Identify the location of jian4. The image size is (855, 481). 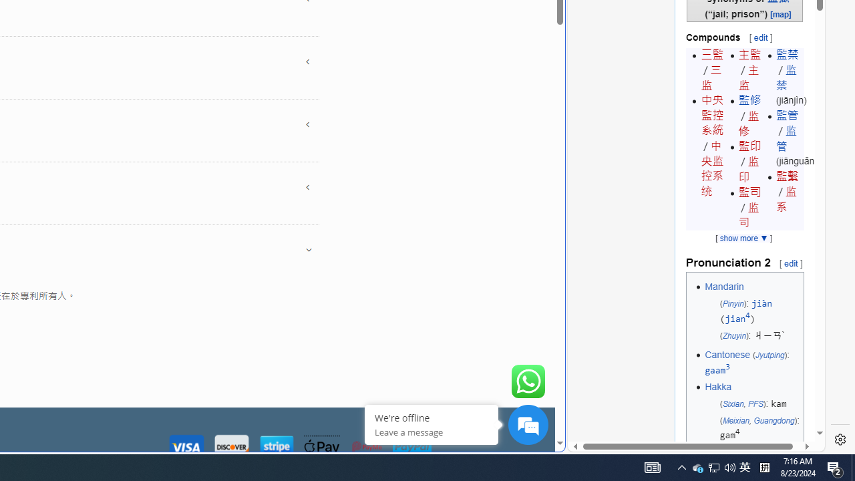
(737, 319).